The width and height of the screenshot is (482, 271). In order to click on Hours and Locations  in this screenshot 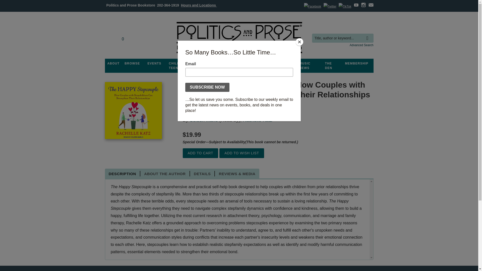, I will do `click(199, 5)`.